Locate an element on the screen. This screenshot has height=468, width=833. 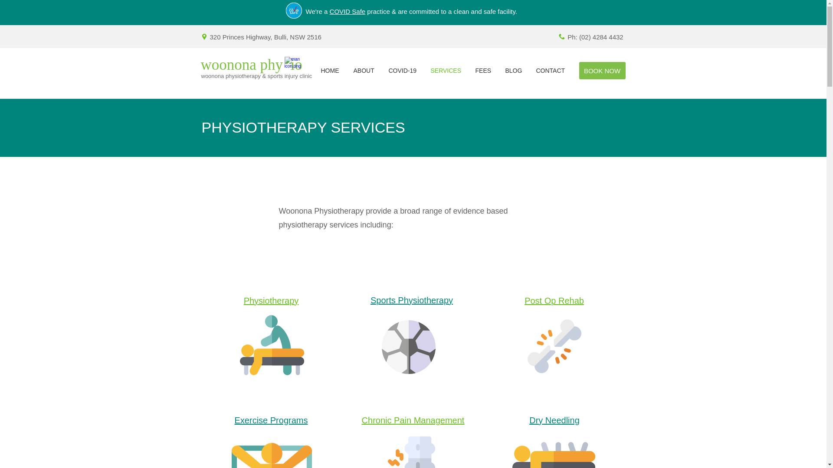
FEES is located at coordinates (483, 71).